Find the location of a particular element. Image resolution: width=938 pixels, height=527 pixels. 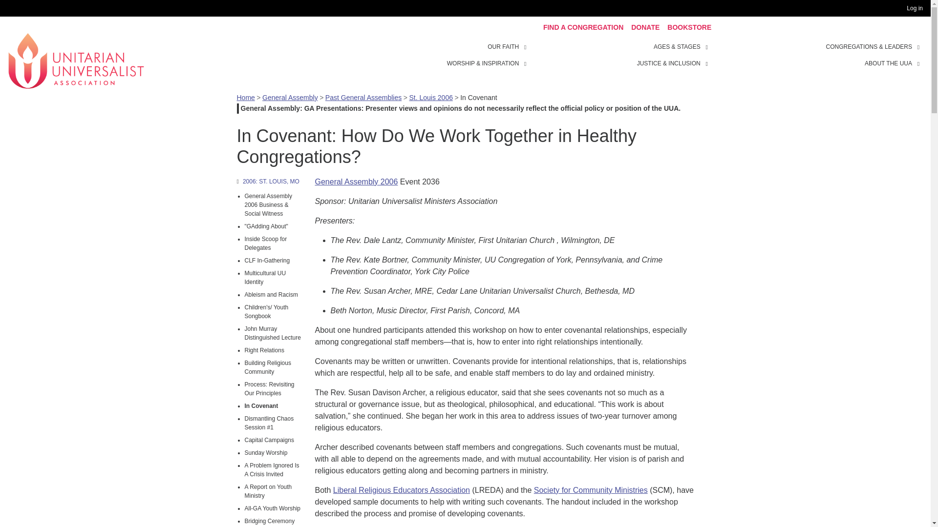

BOOKSTORE is located at coordinates (689, 27).